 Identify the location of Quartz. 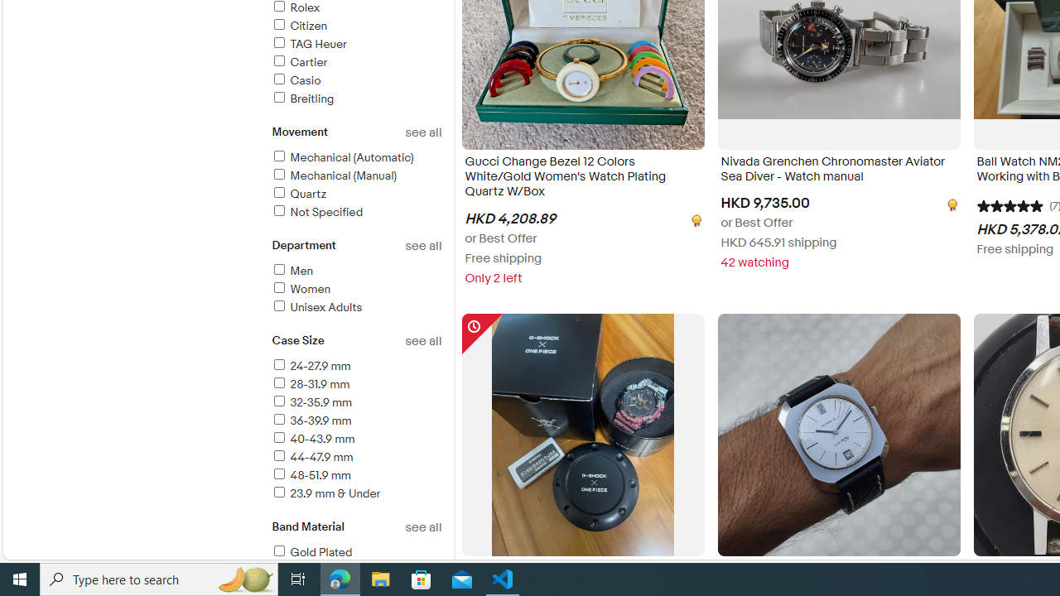
(356, 195).